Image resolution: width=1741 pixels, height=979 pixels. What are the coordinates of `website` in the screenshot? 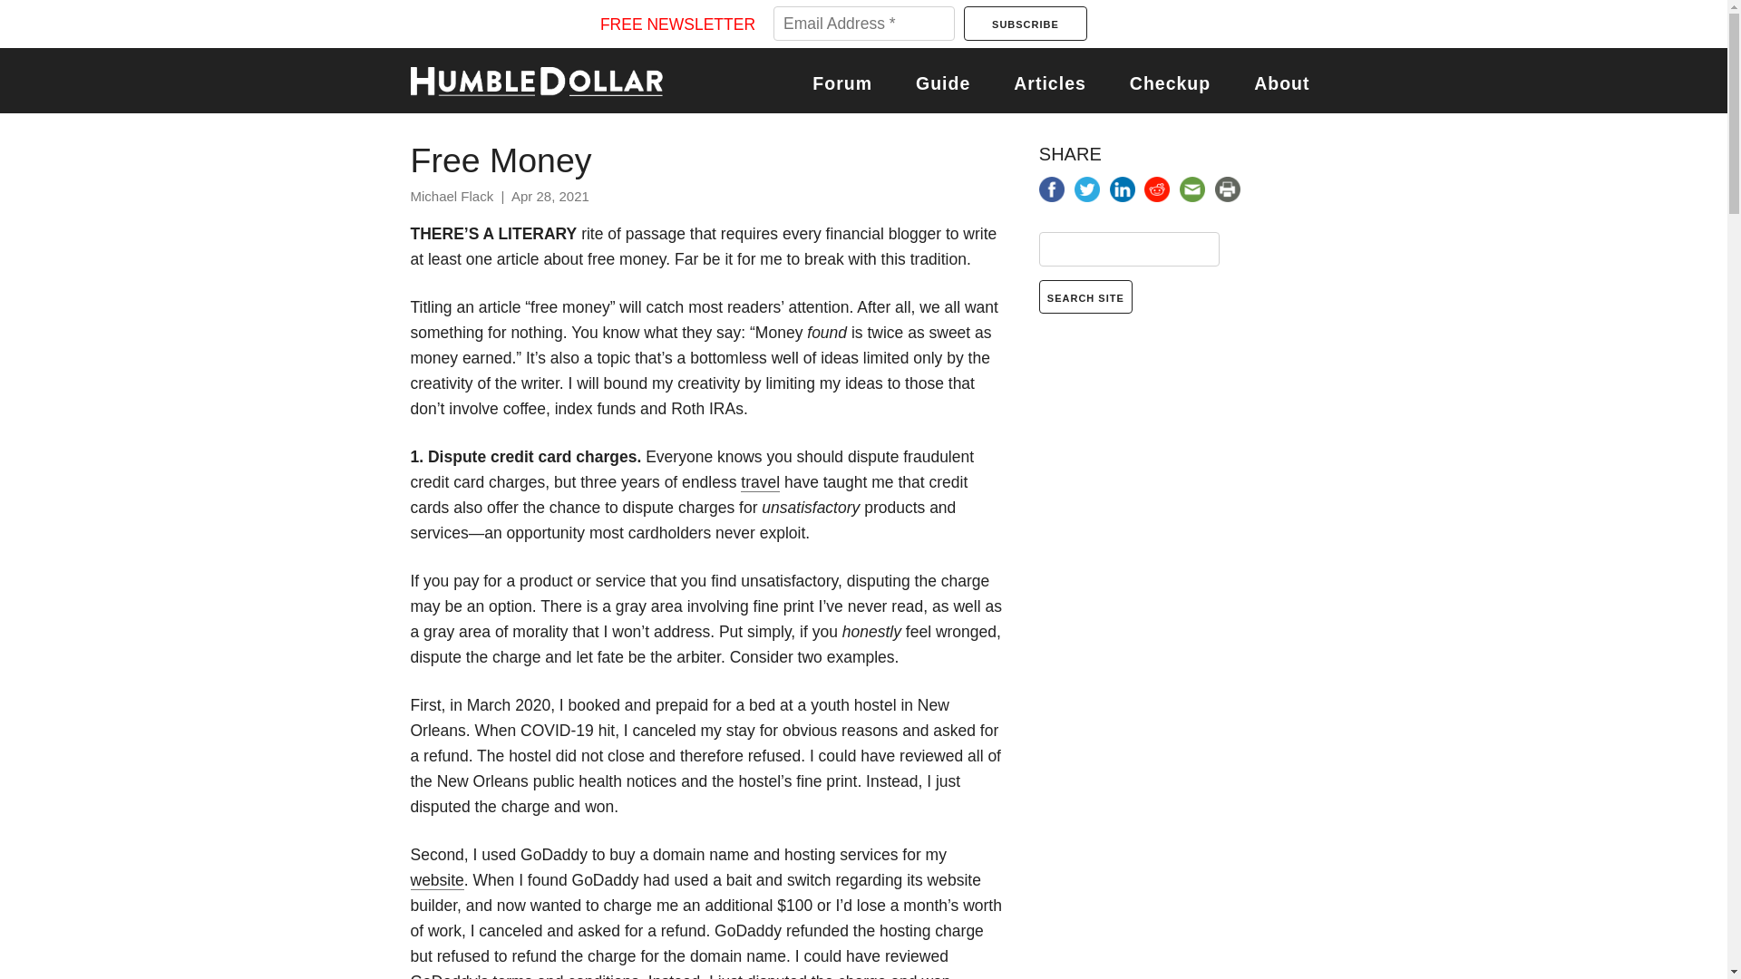 It's located at (435, 880).